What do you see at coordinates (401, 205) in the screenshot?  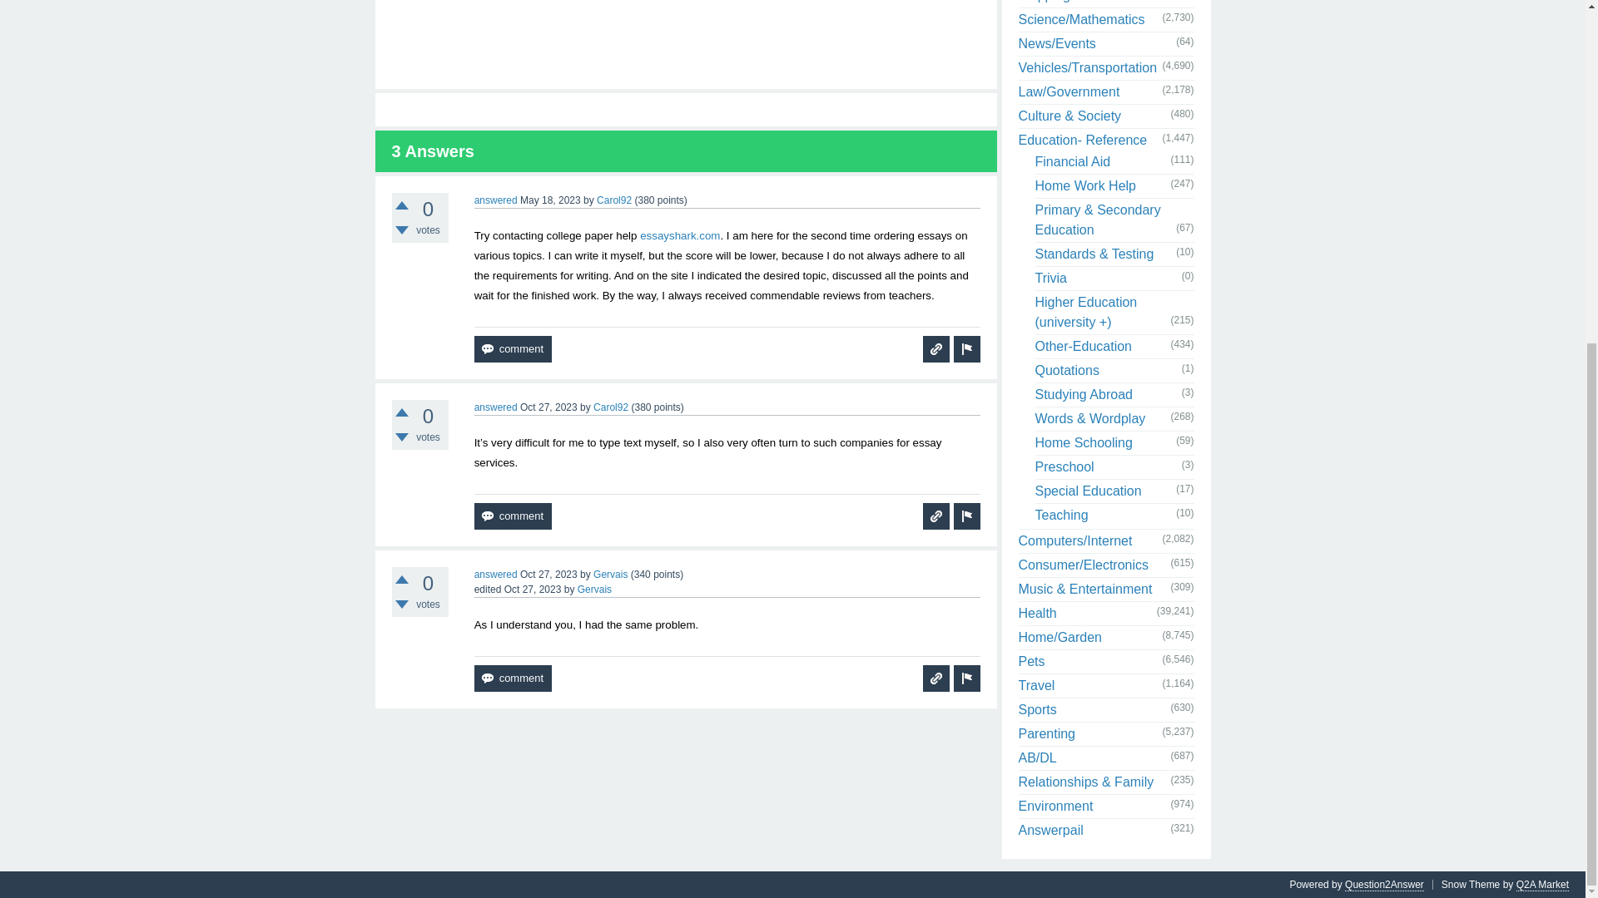 I see `Click to vote up` at bounding box center [401, 205].